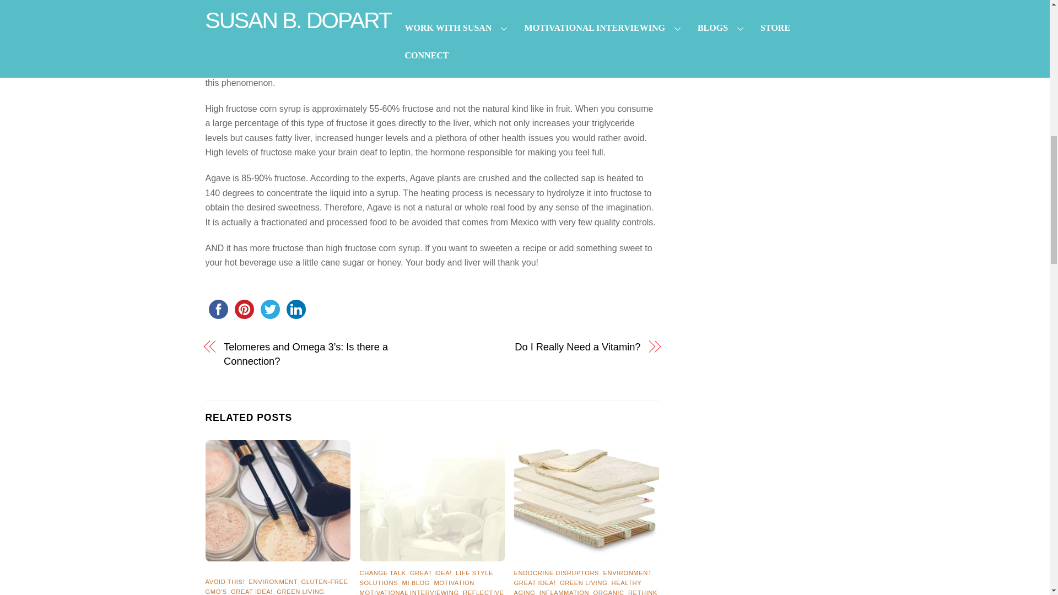 This screenshot has width=1058, height=595. Describe the element at coordinates (218, 309) in the screenshot. I see `facebook` at that location.